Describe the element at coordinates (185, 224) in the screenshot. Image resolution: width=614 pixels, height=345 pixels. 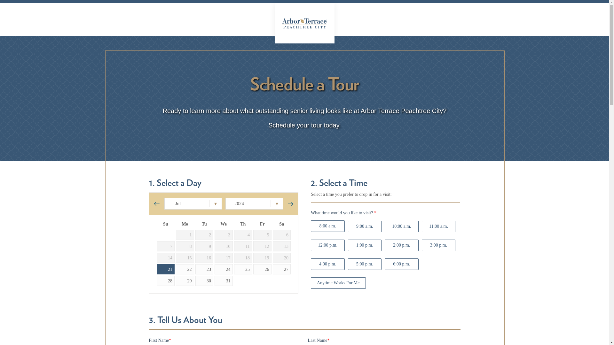
I see `Monday` at that location.